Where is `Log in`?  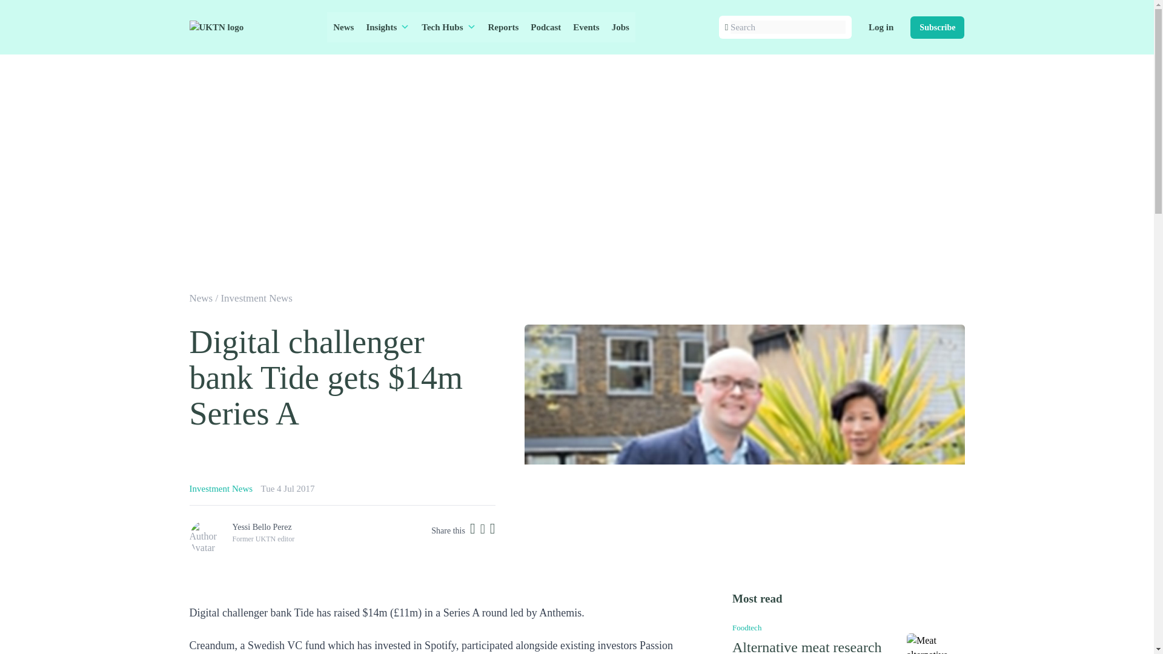 Log in is located at coordinates (881, 27).